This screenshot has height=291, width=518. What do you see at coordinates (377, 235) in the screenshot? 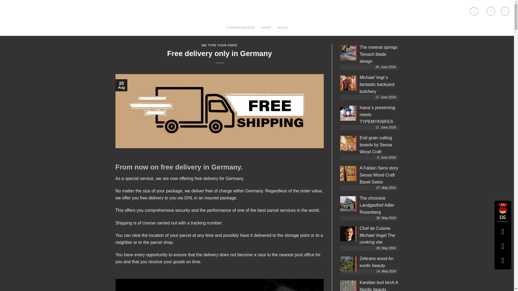
I see `Chef de Cuisine Michael Vogel The cooking vita` at bounding box center [377, 235].